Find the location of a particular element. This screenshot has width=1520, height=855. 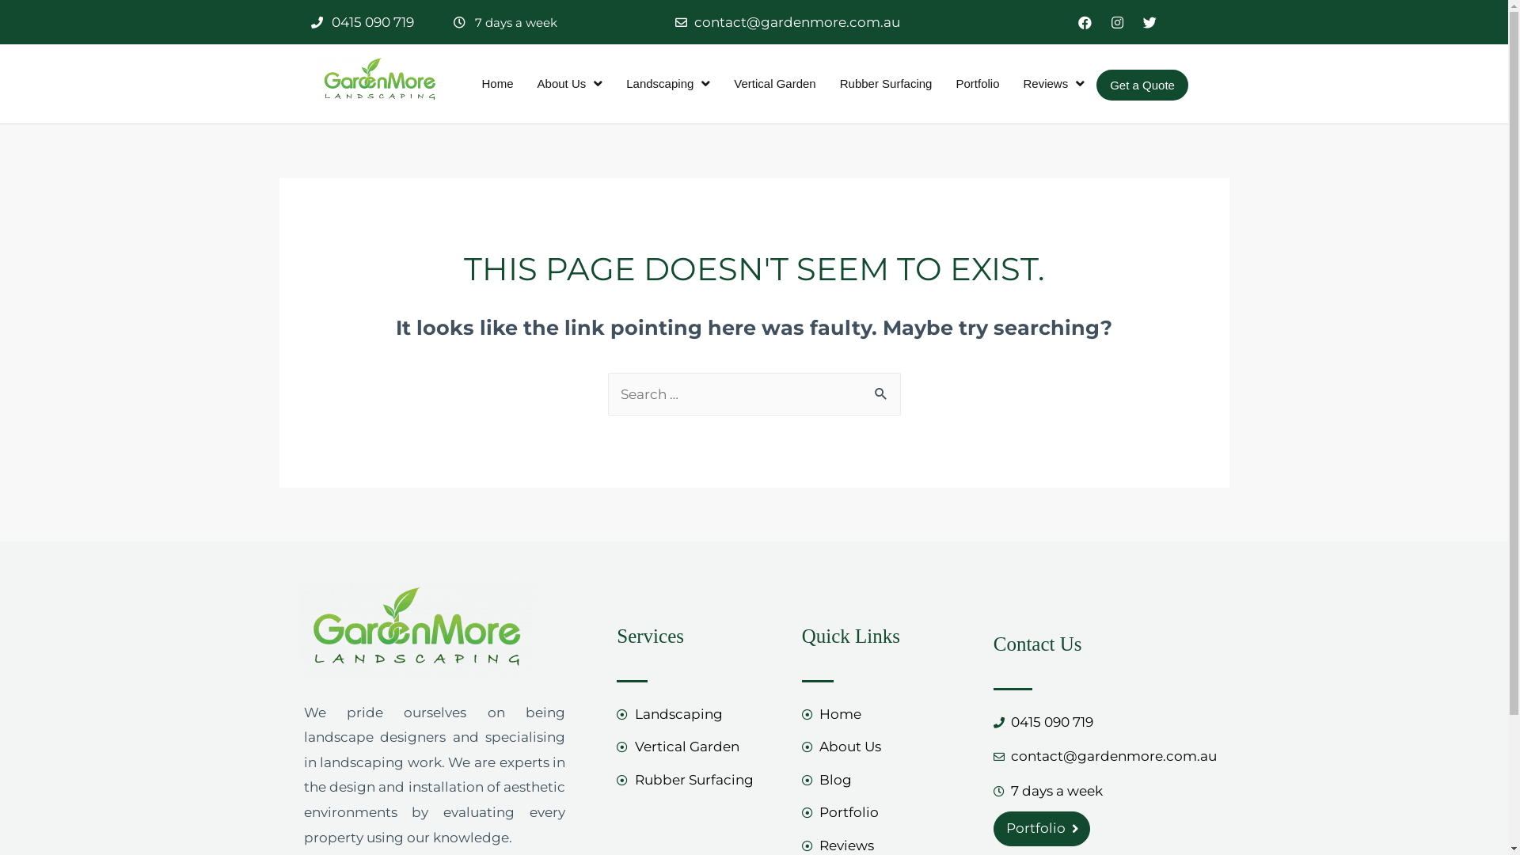

Landscaping is located at coordinates (701, 715).